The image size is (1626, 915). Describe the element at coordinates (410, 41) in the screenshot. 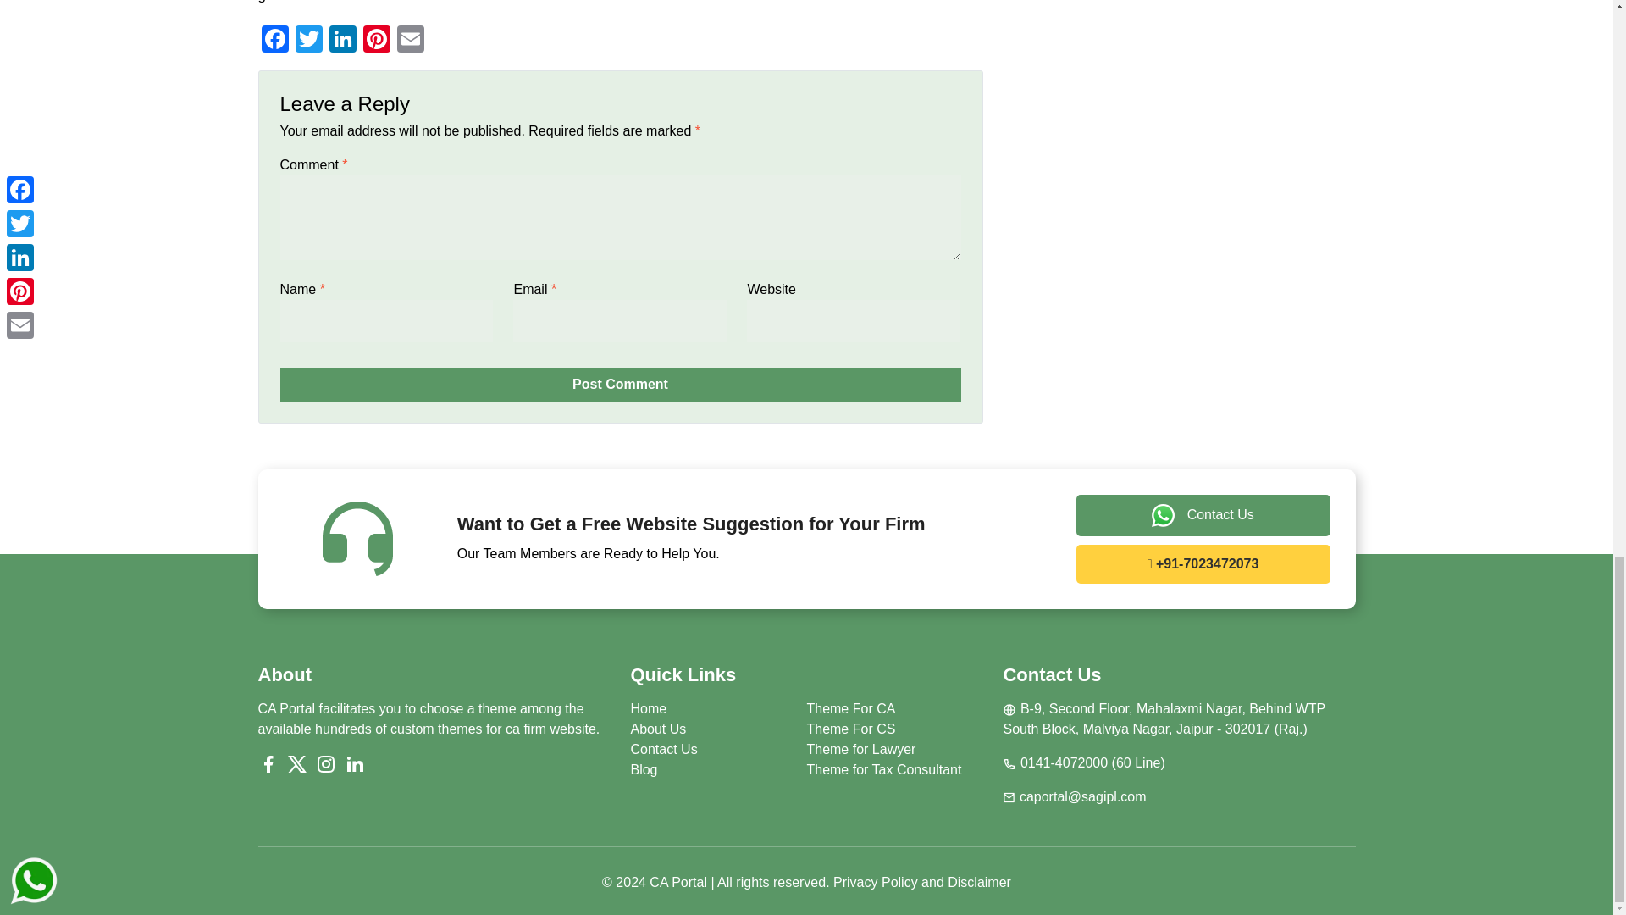

I see `Email` at that location.